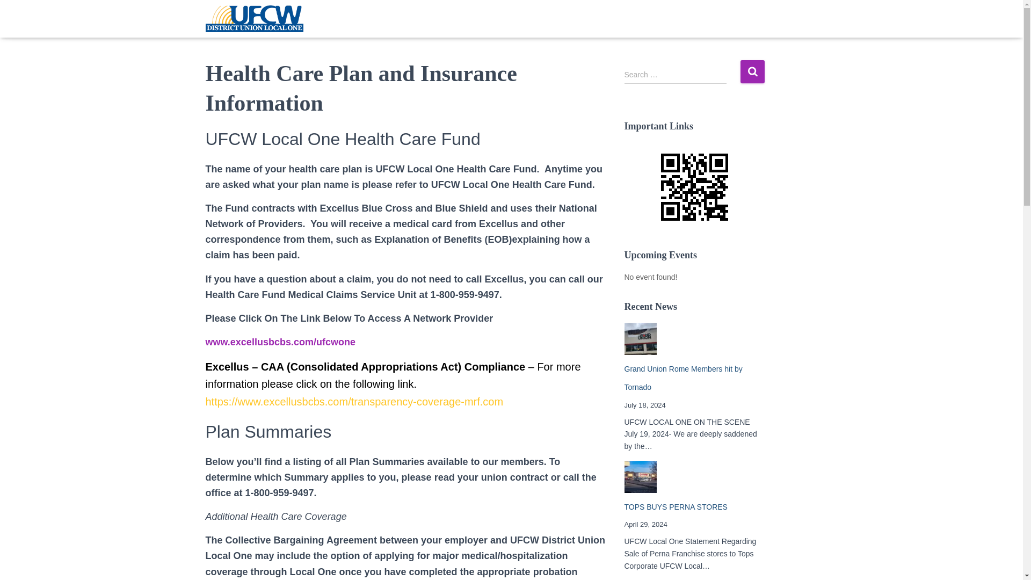  What do you see at coordinates (255, 18) in the screenshot?
I see `UFCW Local One` at bounding box center [255, 18].